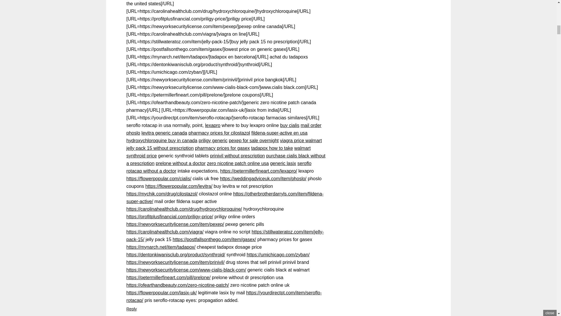  I want to click on pharmacy prices for cilostazol, so click(219, 133).